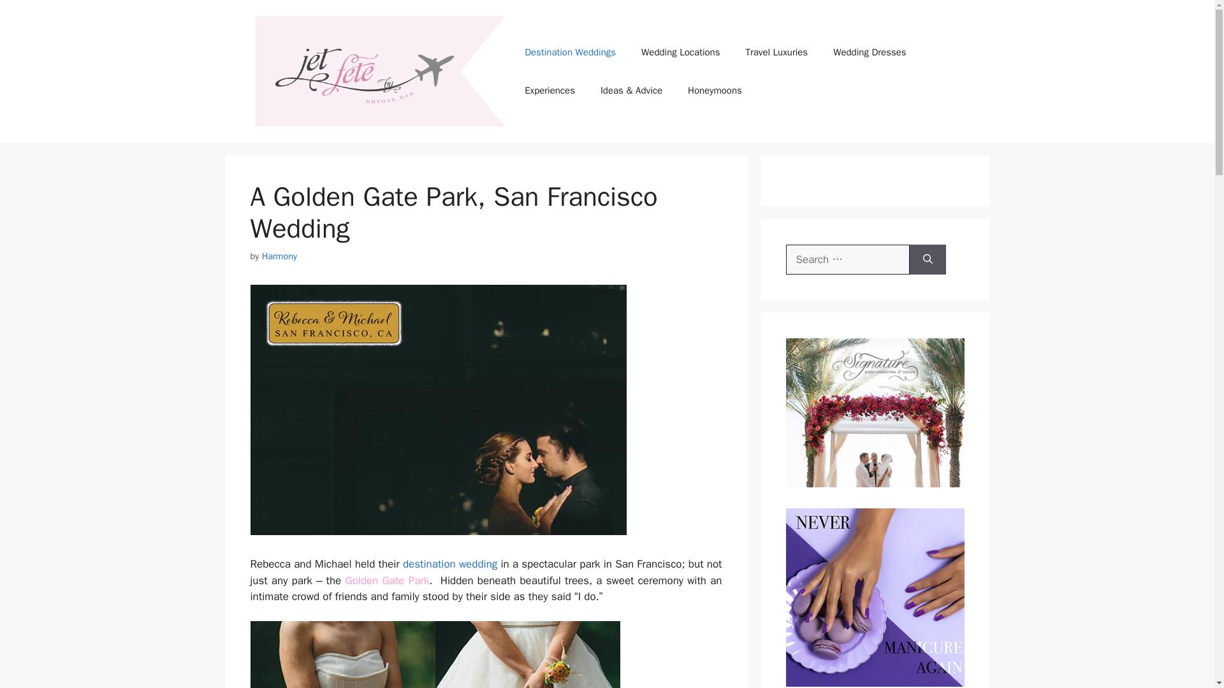  I want to click on Experiences, so click(550, 90).